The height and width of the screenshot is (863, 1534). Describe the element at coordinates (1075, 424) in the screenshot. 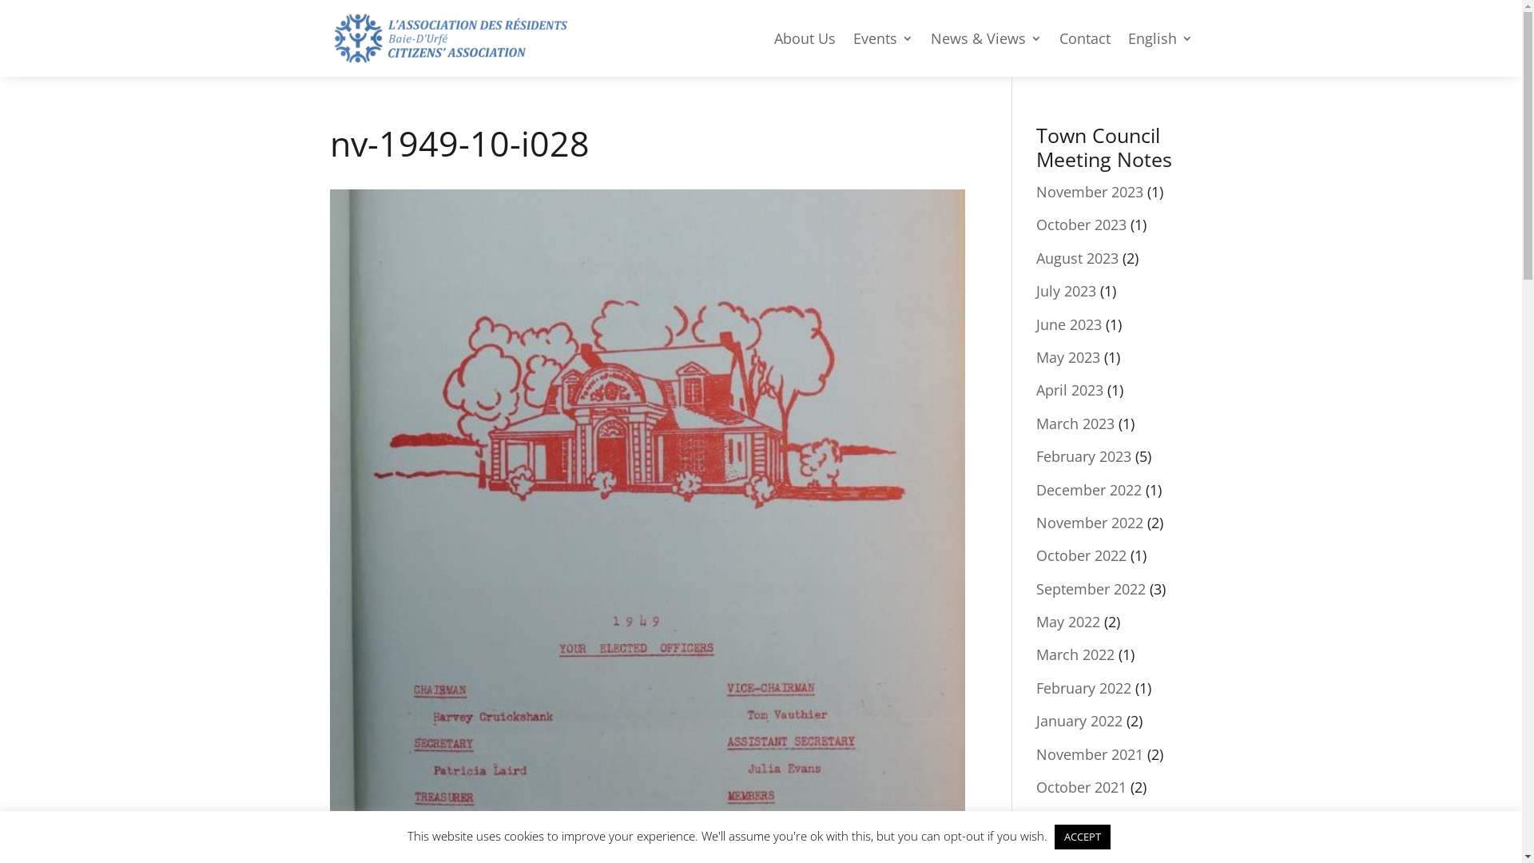

I see `March 2023` at that location.